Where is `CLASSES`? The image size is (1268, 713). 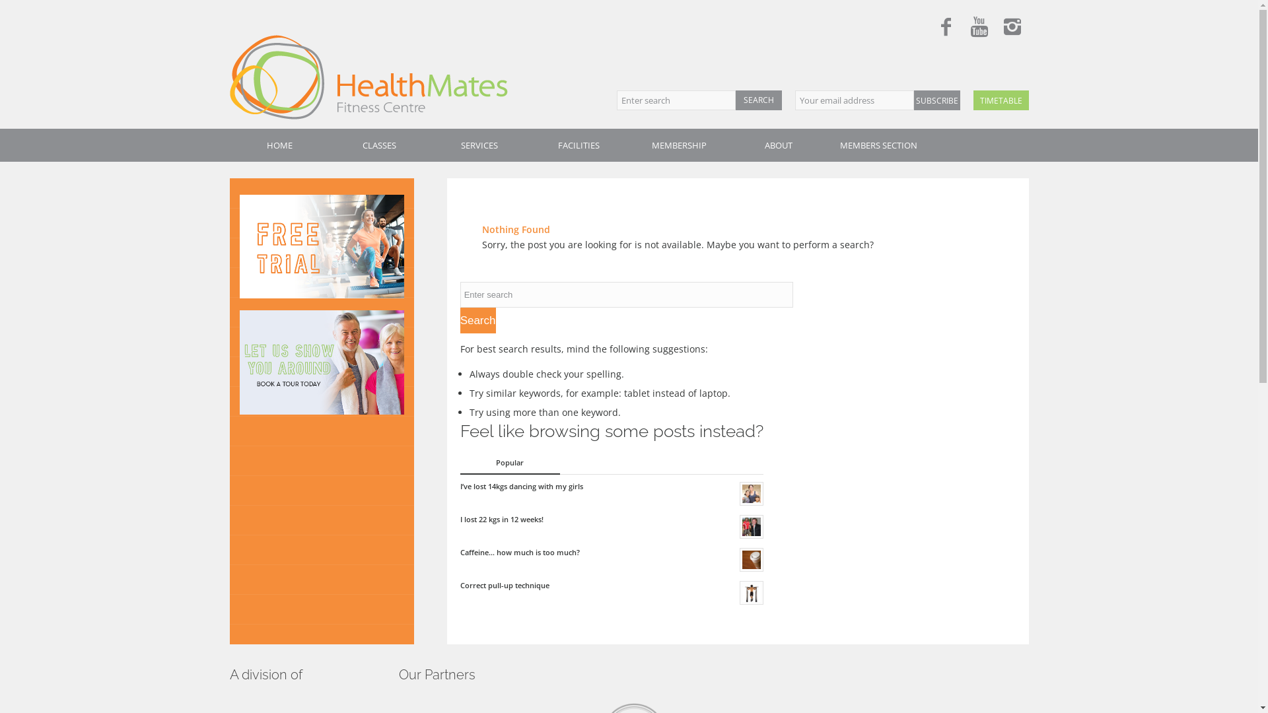
CLASSES is located at coordinates (379, 145).